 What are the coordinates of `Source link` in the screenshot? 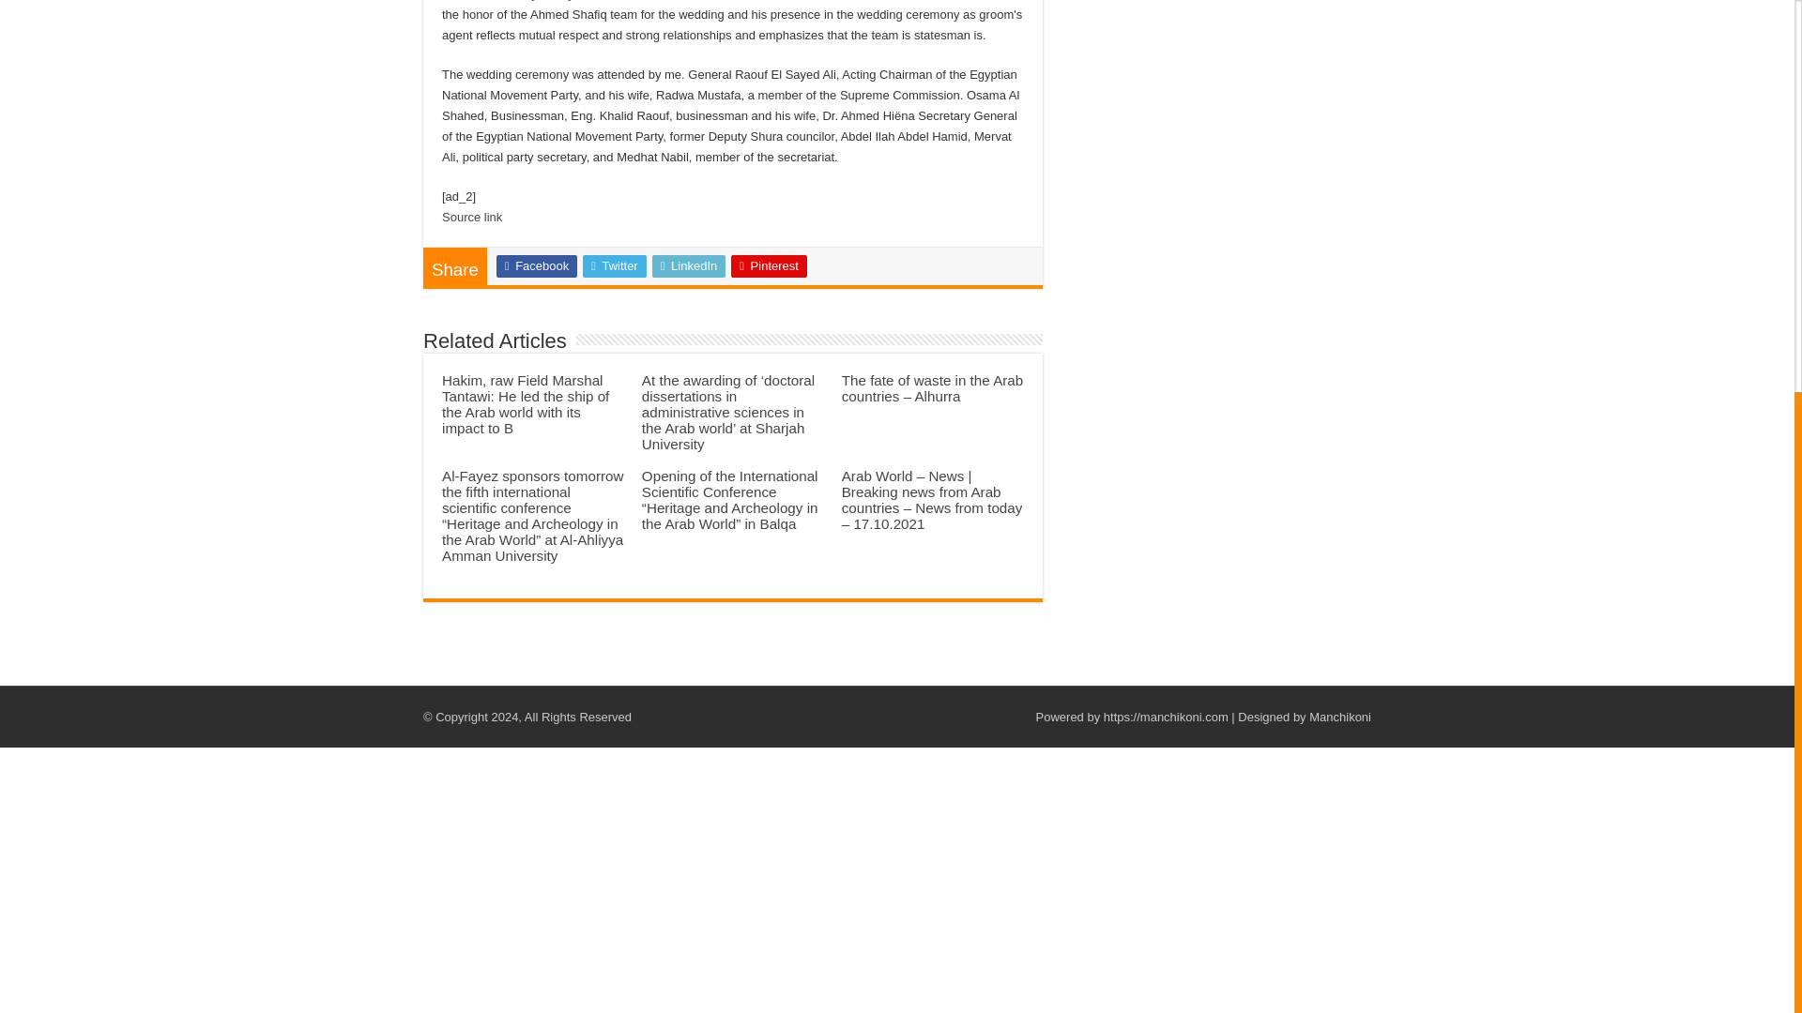 It's located at (471, 216).